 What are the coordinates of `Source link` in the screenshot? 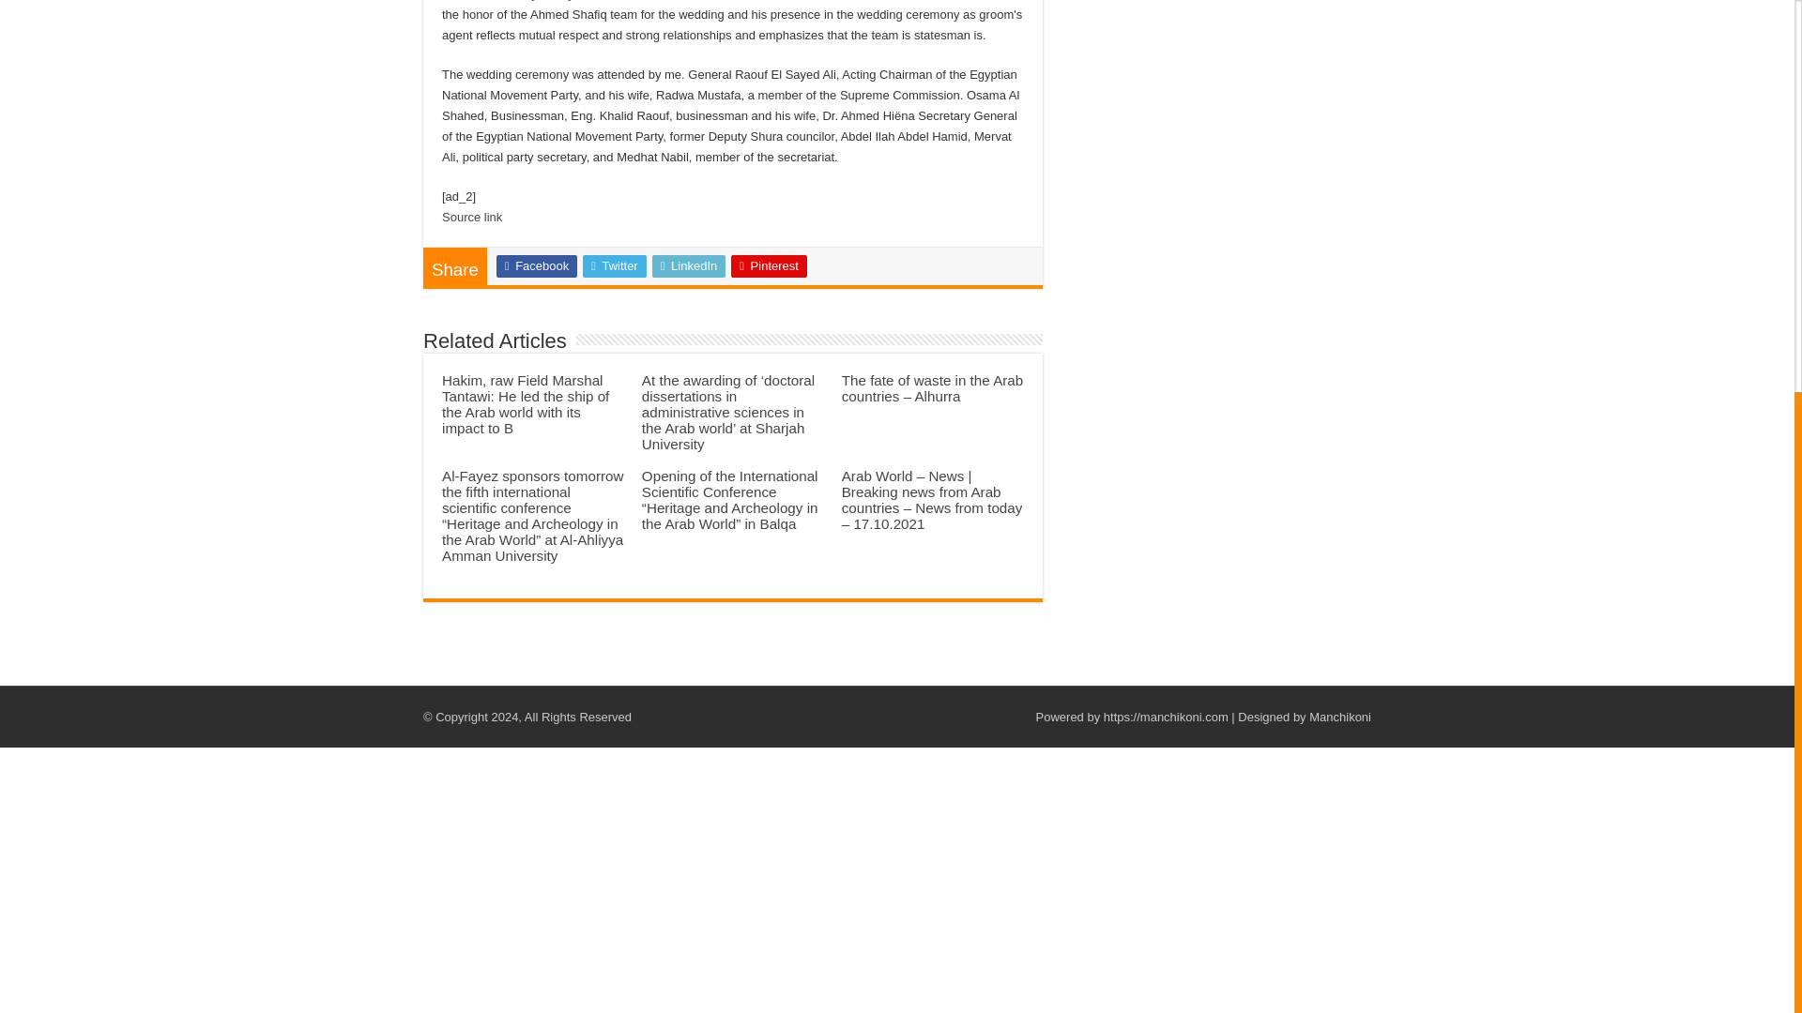 It's located at (471, 216).